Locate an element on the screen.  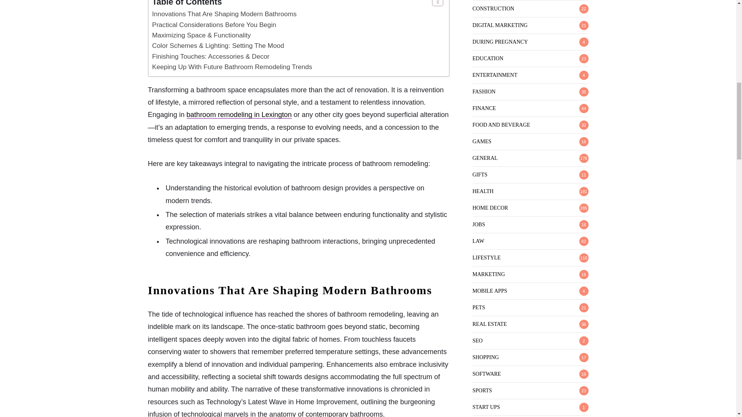
Innovations That Are Shaping Modern Bathrooms is located at coordinates (224, 14).